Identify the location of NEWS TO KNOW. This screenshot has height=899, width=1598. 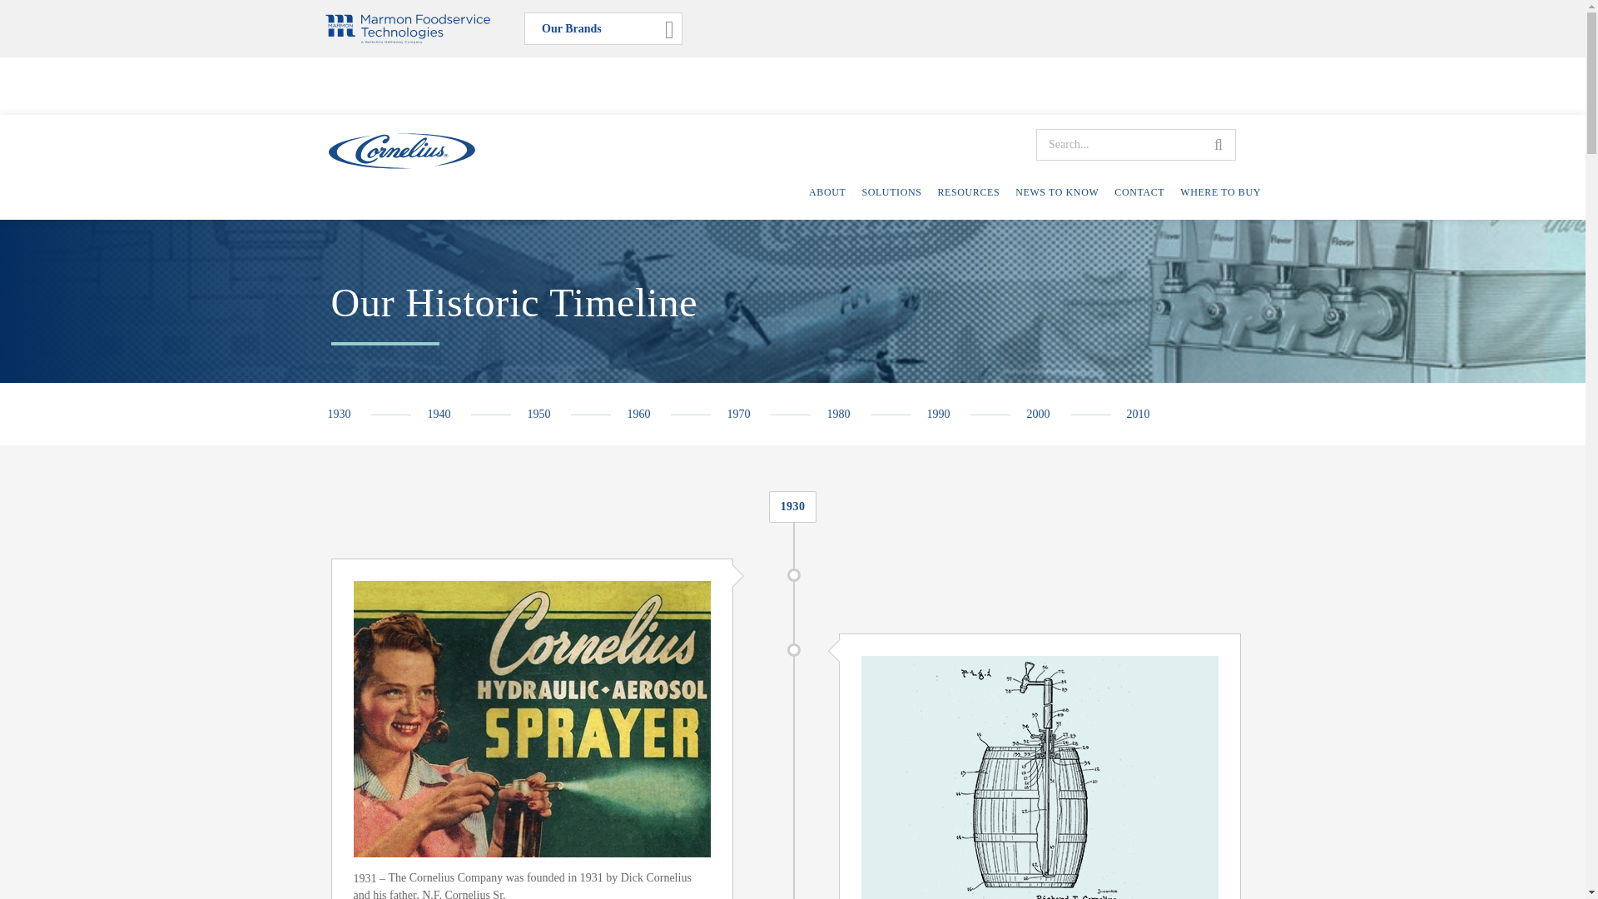
(1057, 191).